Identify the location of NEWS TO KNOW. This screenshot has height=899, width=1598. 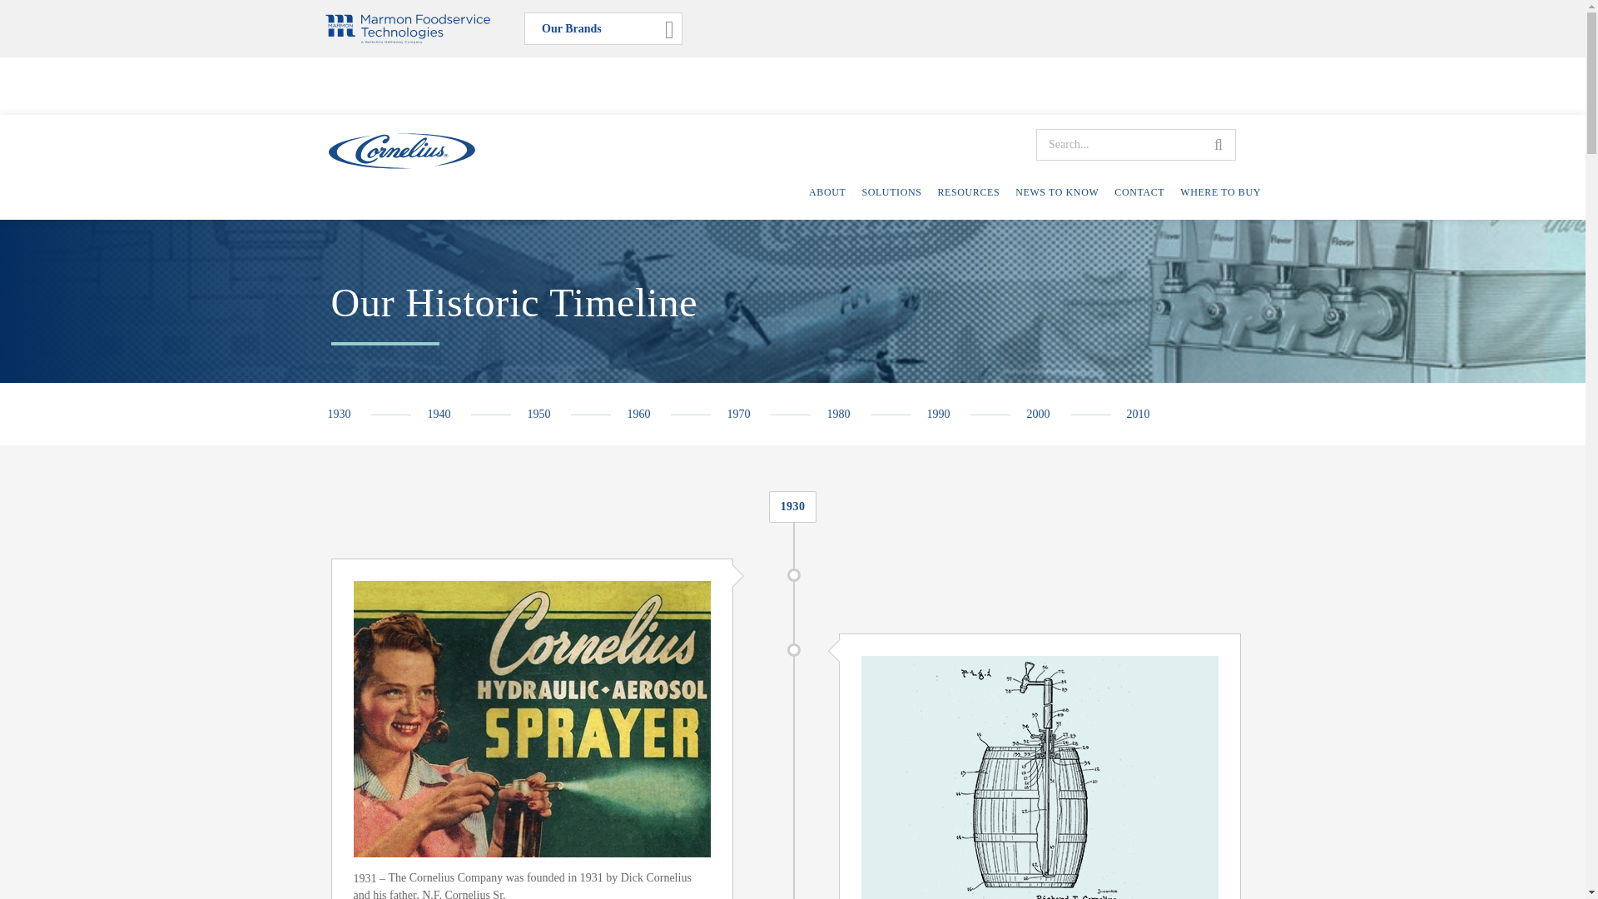
(1057, 191).